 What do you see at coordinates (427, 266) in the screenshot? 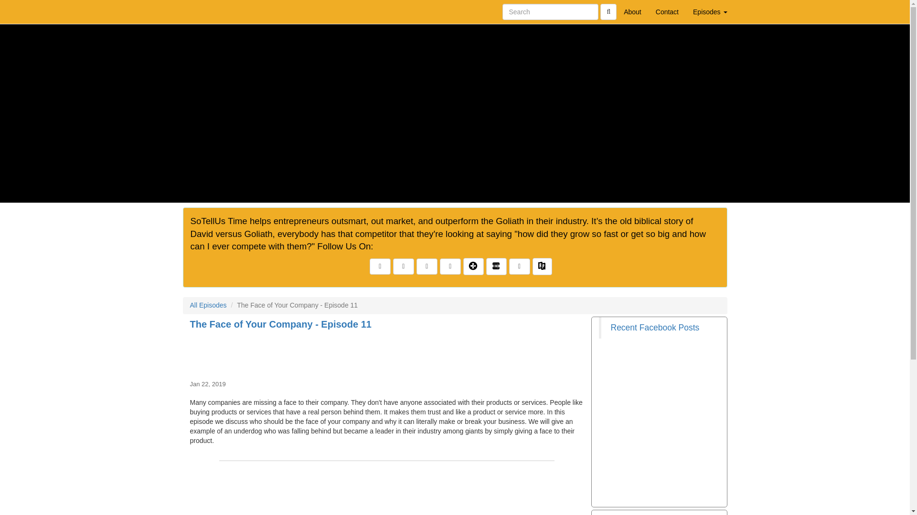
I see `Subscribe to RSS Feed` at bounding box center [427, 266].